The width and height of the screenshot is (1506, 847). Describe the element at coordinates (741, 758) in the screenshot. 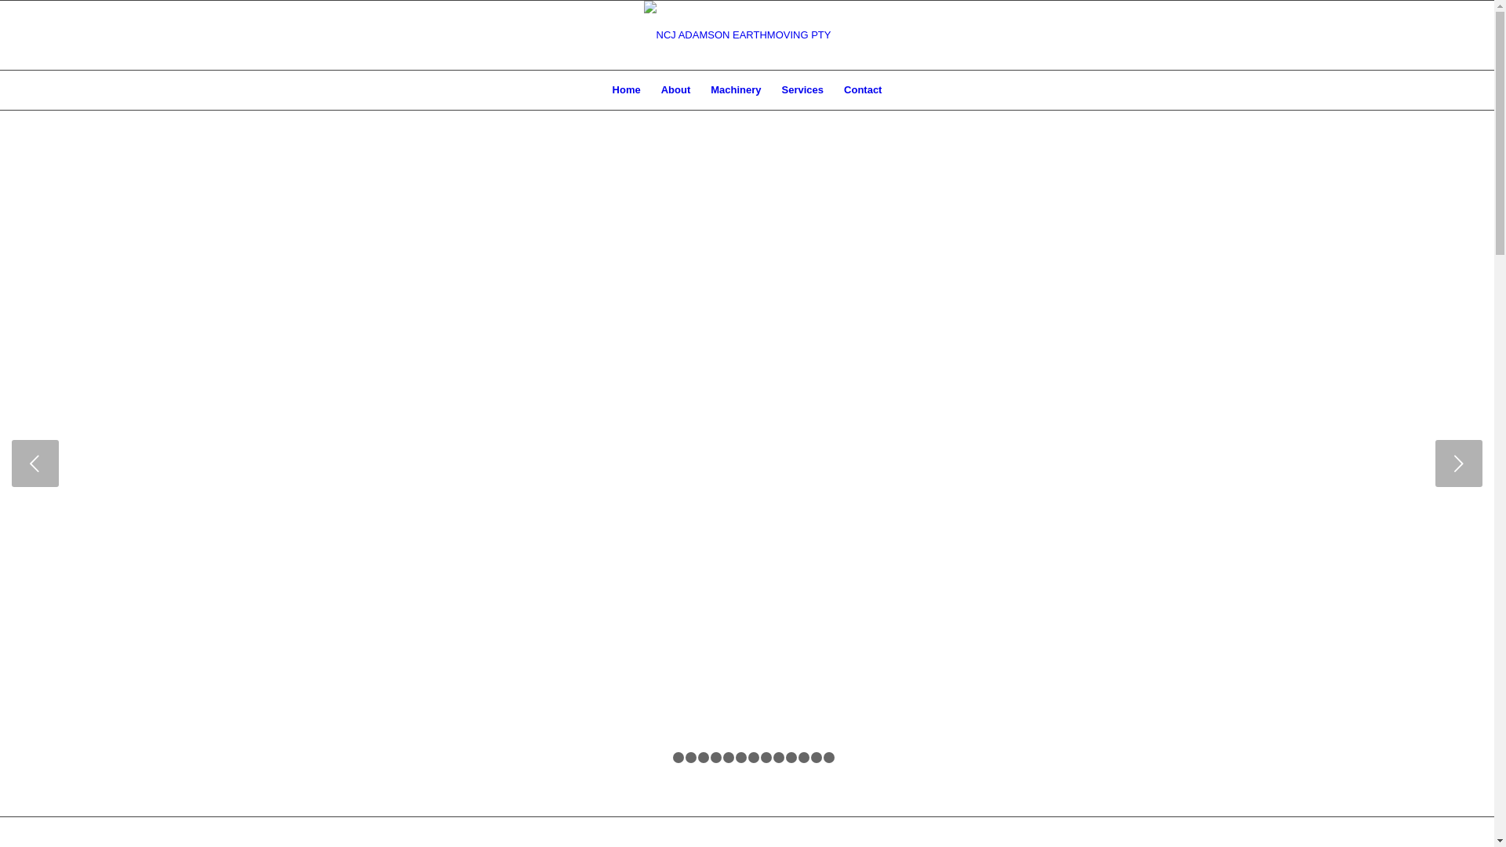

I see `7` at that location.